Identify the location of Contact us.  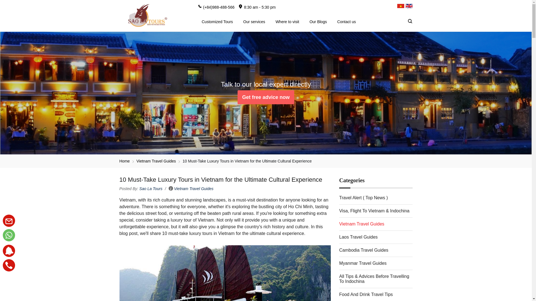
(265, 97).